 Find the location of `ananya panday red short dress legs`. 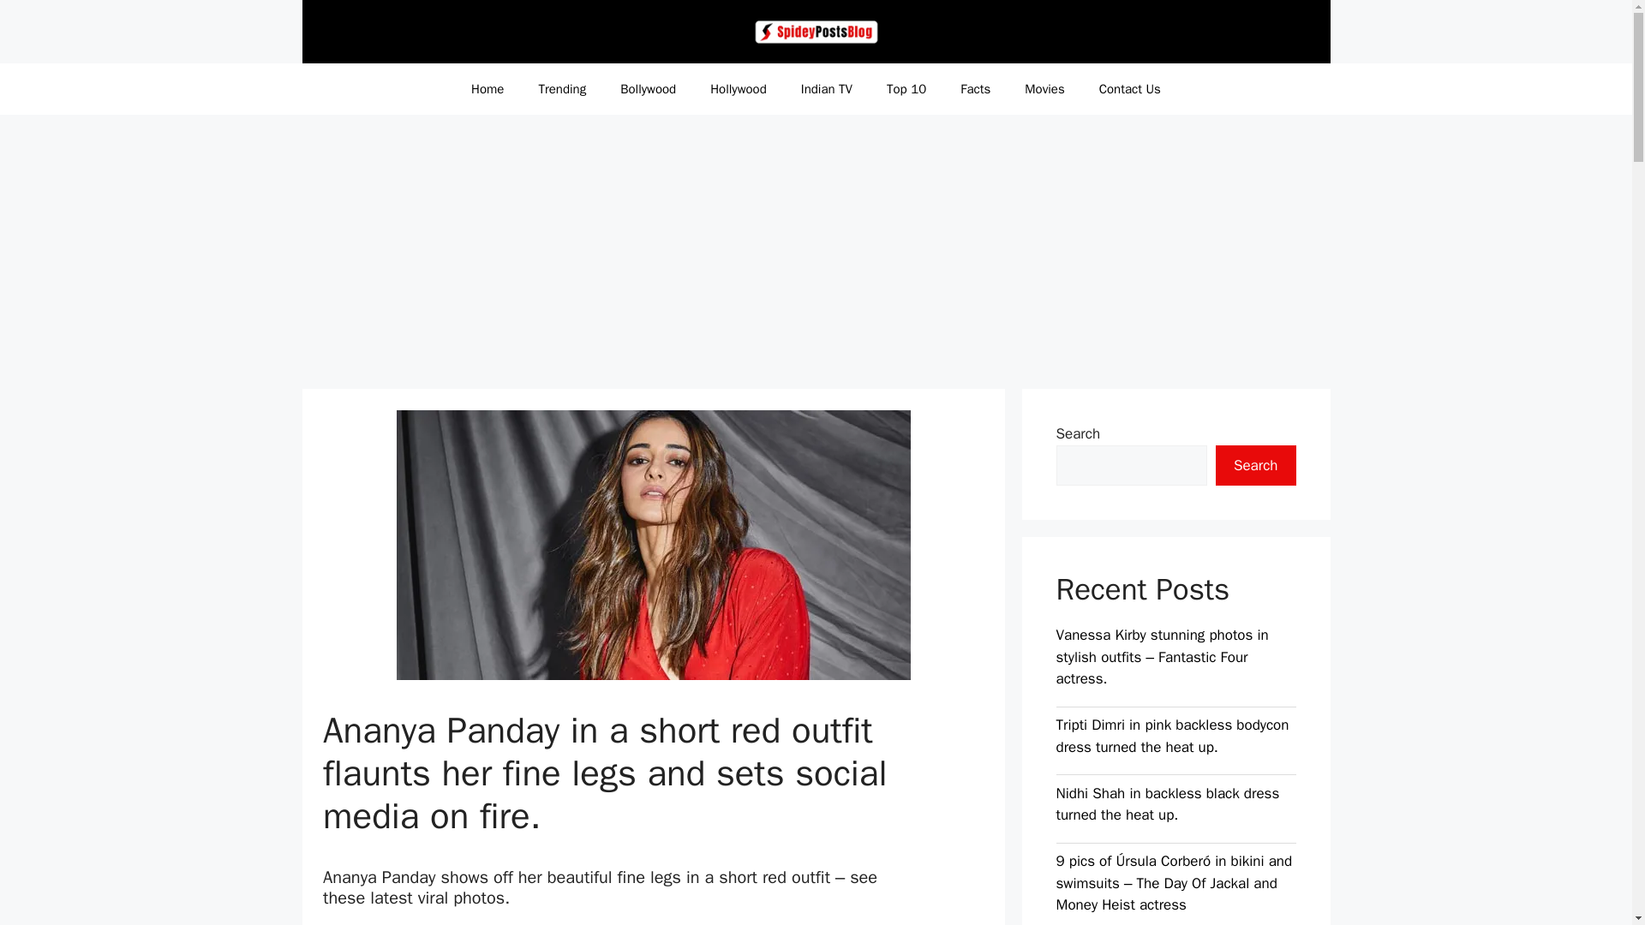

ananya panday red short dress legs is located at coordinates (653, 545).